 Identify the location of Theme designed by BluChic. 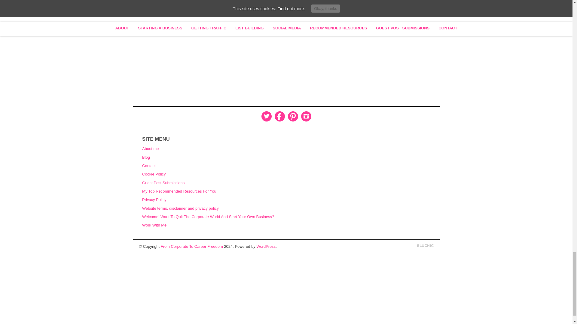
(426, 246).